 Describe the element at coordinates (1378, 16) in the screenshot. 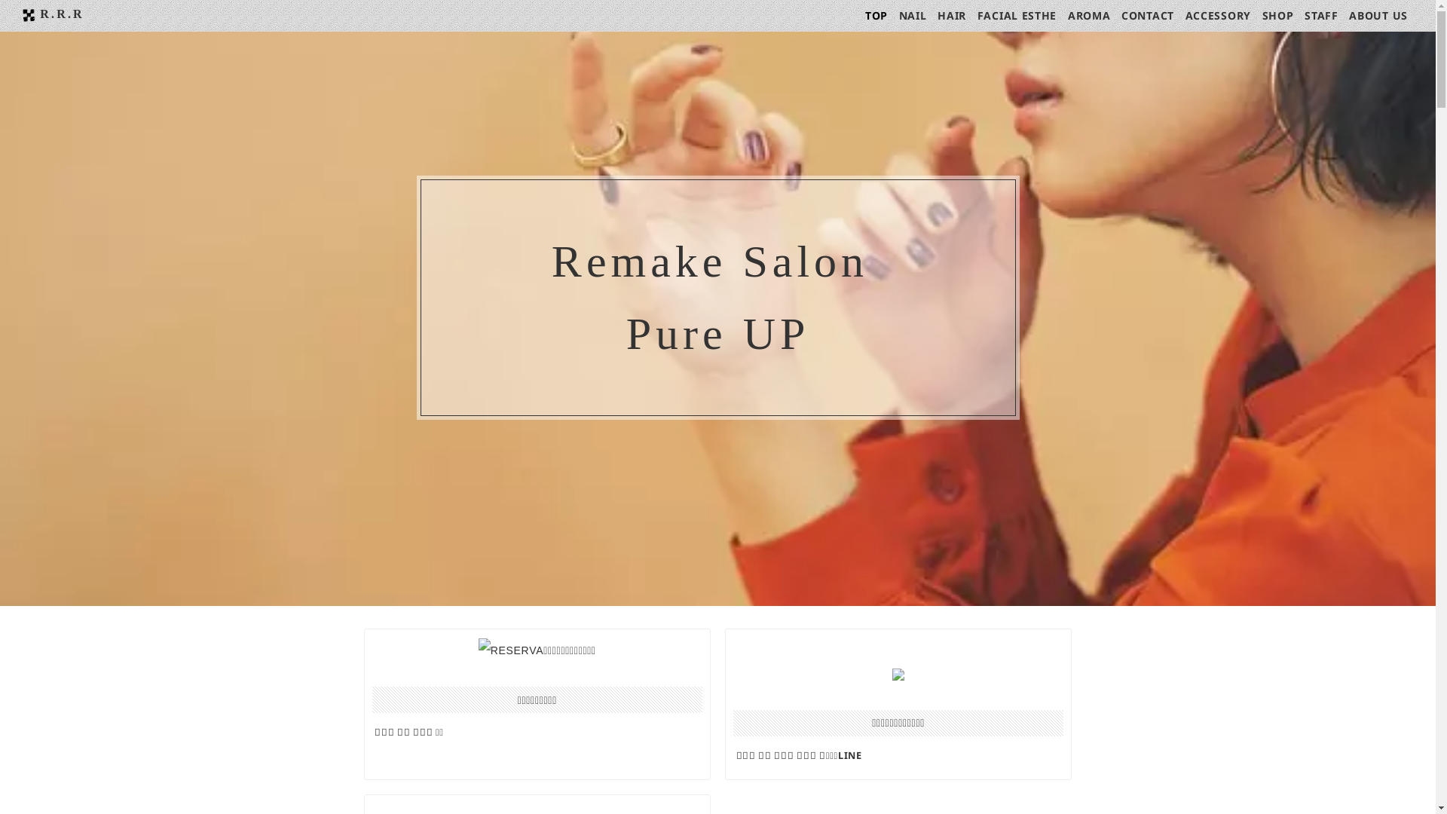

I see `ABOUT US` at that location.